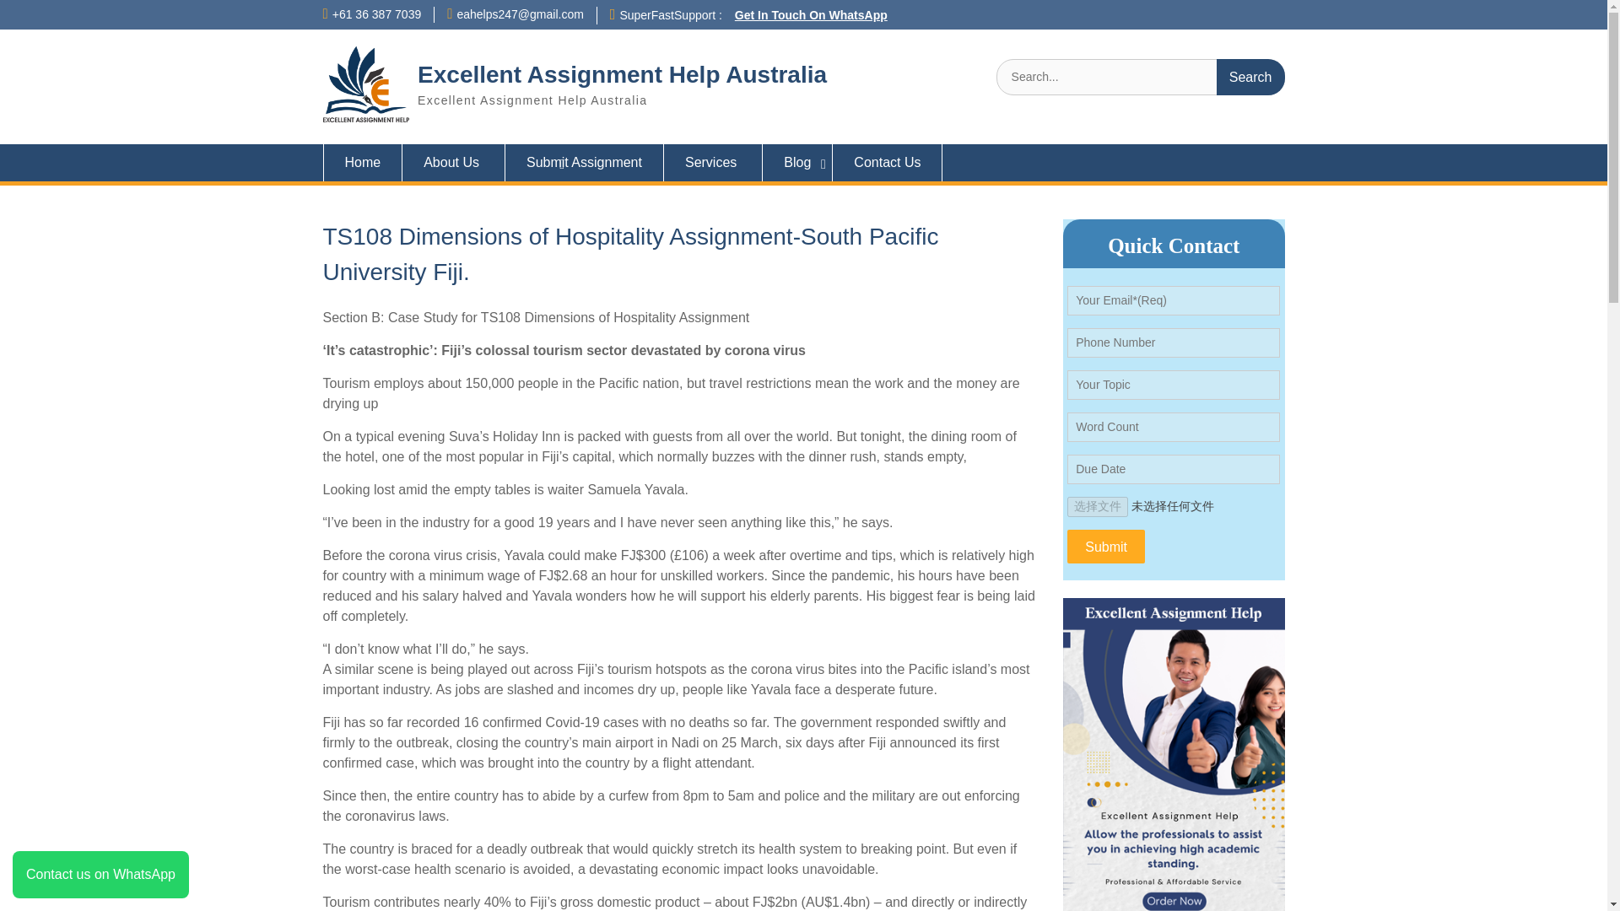 The image size is (1620, 911). I want to click on Search for:, so click(1140, 78).